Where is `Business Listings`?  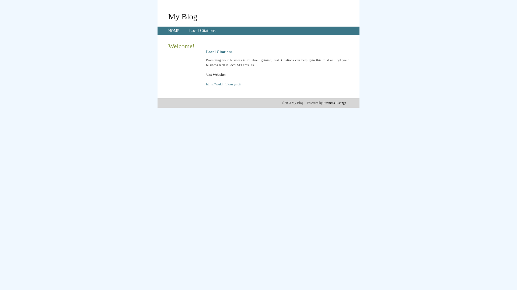
Business Listings is located at coordinates (335, 103).